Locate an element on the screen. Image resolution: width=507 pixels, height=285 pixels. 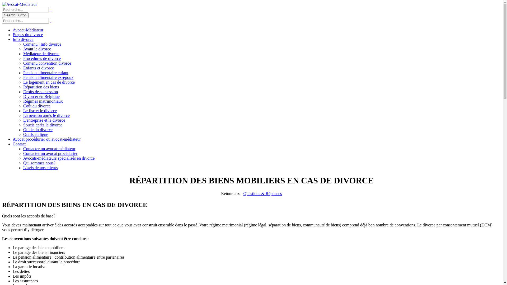
Le fisc et le divorce is located at coordinates (40, 111).